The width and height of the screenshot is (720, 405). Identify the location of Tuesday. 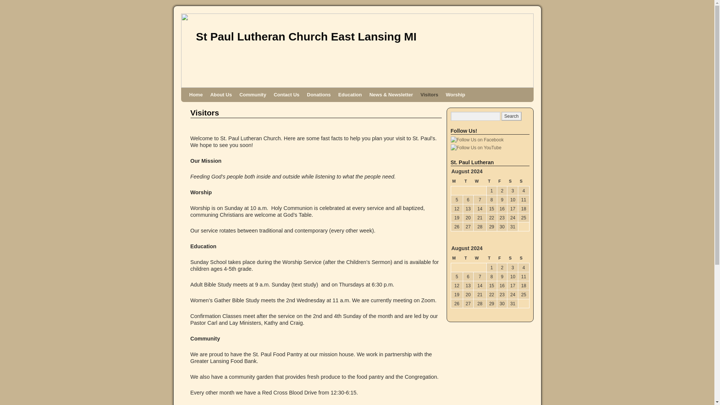
(468, 181).